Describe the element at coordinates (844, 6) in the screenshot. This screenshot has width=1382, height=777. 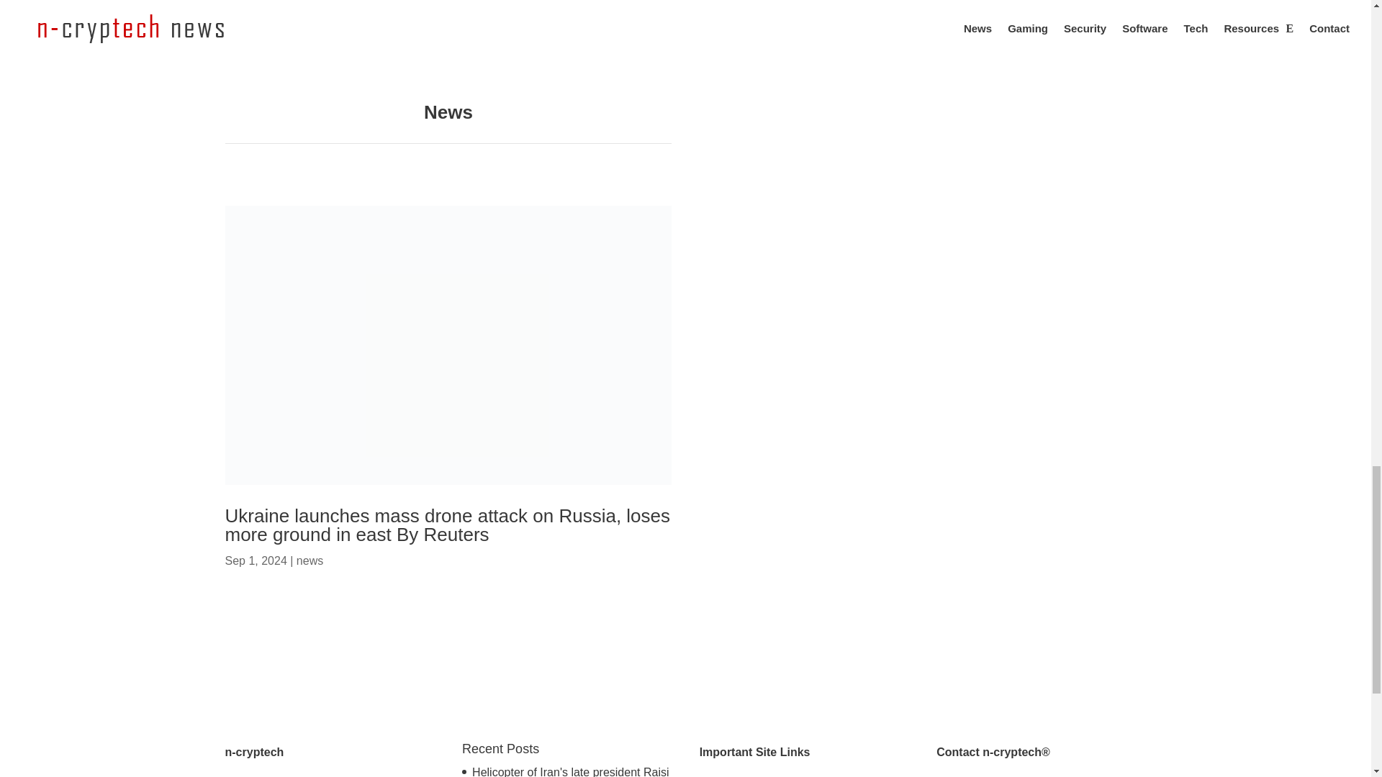
I see `An Attractive Magnet Insertion Tool` at that location.